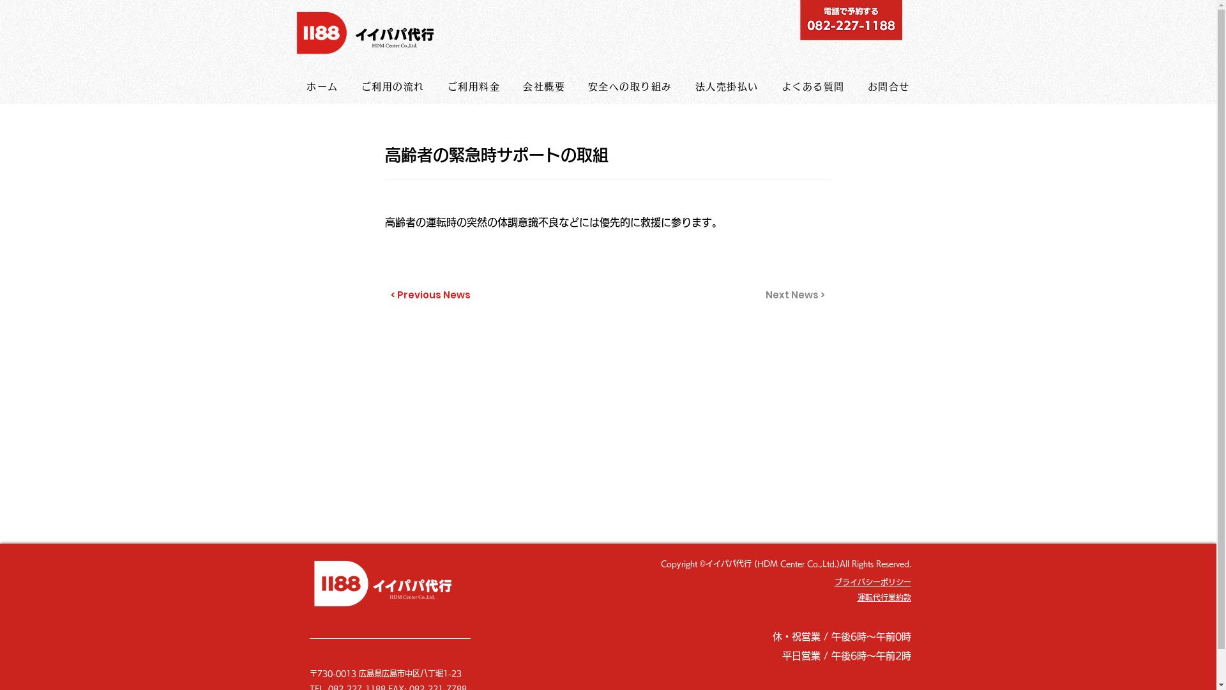 The image size is (1226, 690). What do you see at coordinates (608, 362) in the screenshot?
I see `Embedded Content` at bounding box center [608, 362].